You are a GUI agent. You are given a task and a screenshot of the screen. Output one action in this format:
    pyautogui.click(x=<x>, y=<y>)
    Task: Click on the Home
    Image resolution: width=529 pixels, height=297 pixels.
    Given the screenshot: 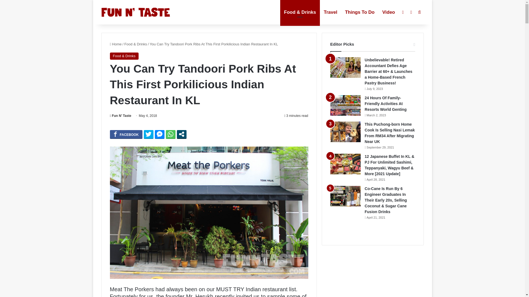 What is the action you would take?
    pyautogui.click(x=115, y=44)
    